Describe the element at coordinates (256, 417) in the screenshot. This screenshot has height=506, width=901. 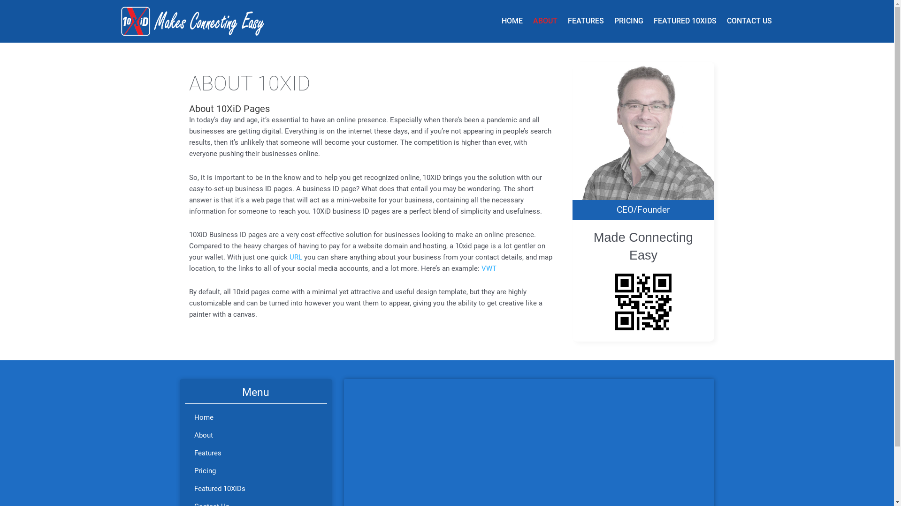
I see `Home` at that location.